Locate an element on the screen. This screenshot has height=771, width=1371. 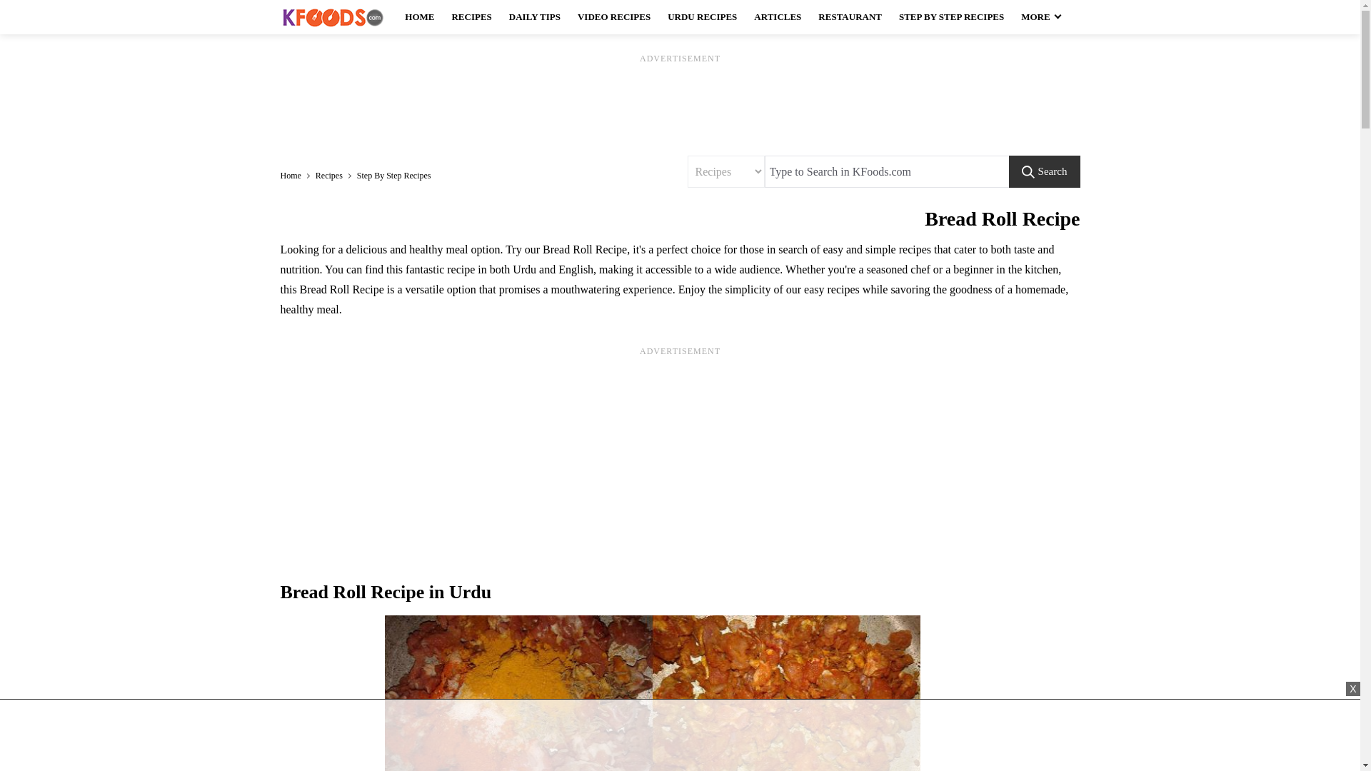
URDU RECIPES is located at coordinates (703, 17).